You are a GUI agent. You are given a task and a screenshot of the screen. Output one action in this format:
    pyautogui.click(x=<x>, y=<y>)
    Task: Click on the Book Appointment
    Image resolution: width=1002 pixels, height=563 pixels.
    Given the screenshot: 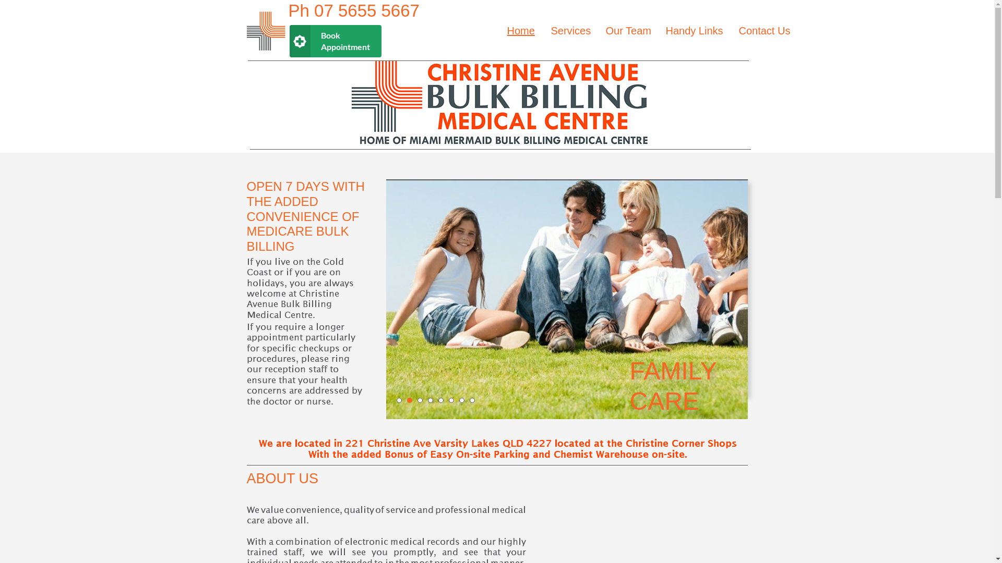 What is the action you would take?
    pyautogui.click(x=335, y=41)
    